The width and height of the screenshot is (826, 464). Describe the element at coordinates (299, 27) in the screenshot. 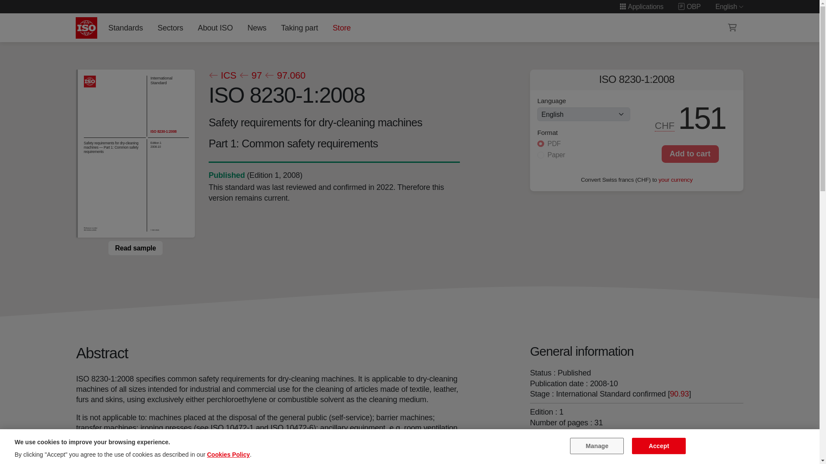

I see `Taking part` at that location.